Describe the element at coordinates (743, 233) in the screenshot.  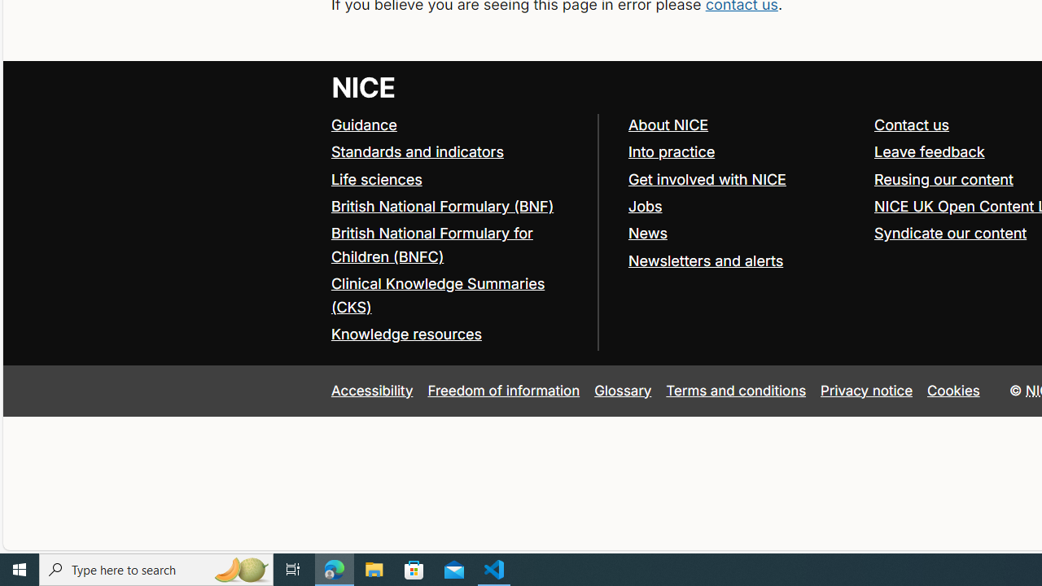
I see `News` at that location.